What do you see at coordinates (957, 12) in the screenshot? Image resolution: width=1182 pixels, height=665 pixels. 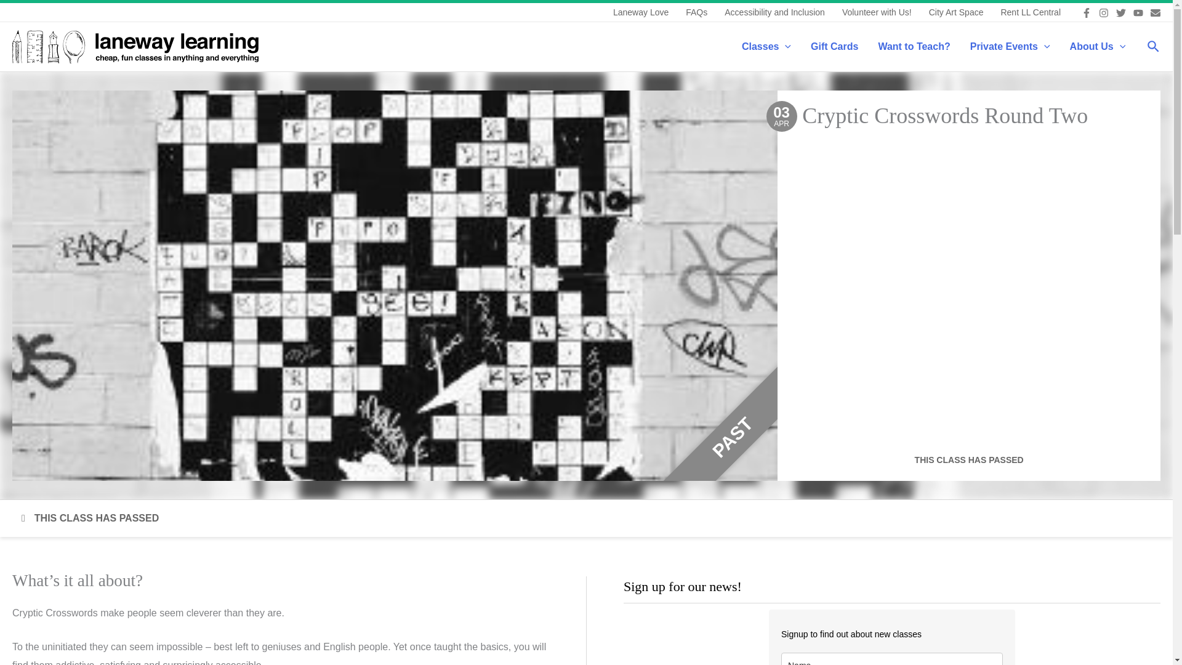 I see `City Art Space` at bounding box center [957, 12].